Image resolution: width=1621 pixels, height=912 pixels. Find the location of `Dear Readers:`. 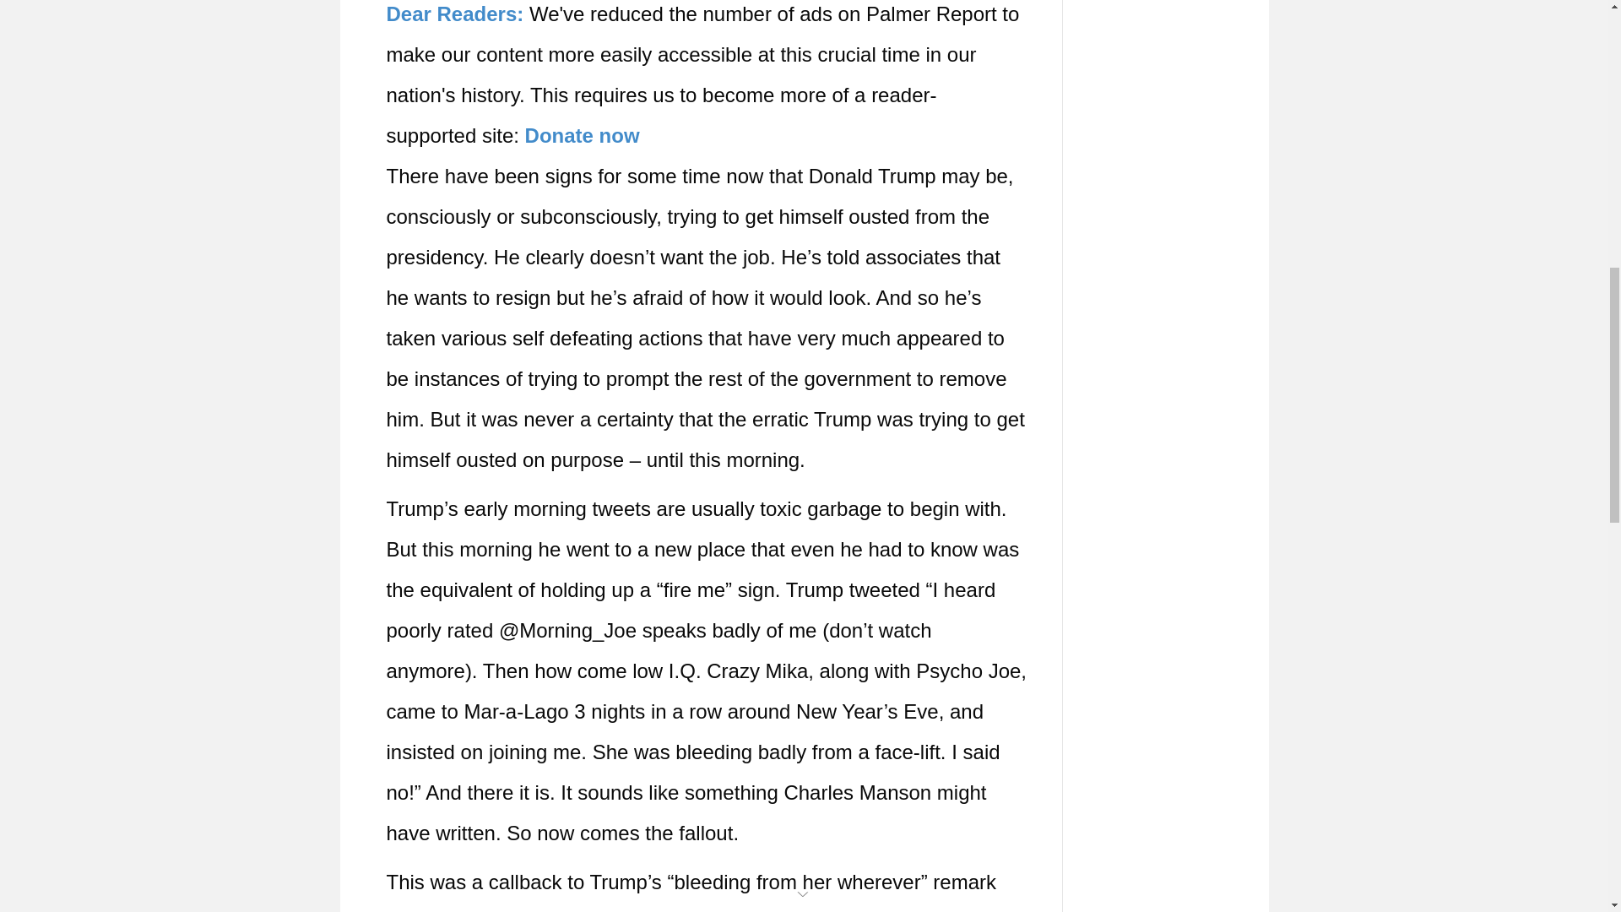

Dear Readers: is located at coordinates (455, 14).